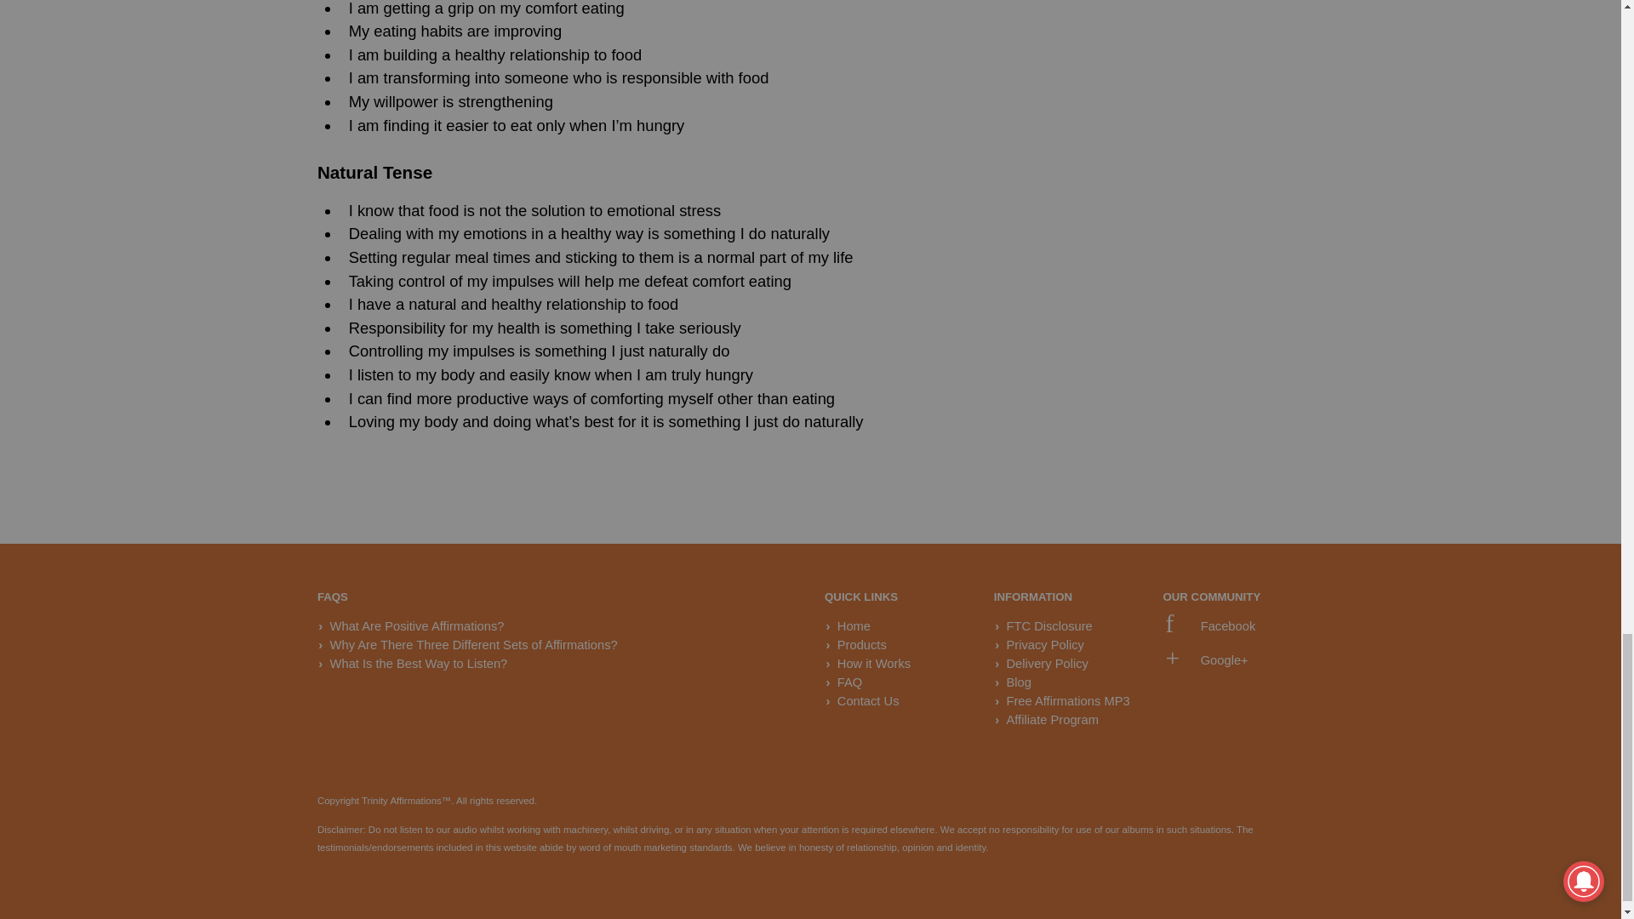  I want to click on Free Affirmations MP3, so click(1067, 701).